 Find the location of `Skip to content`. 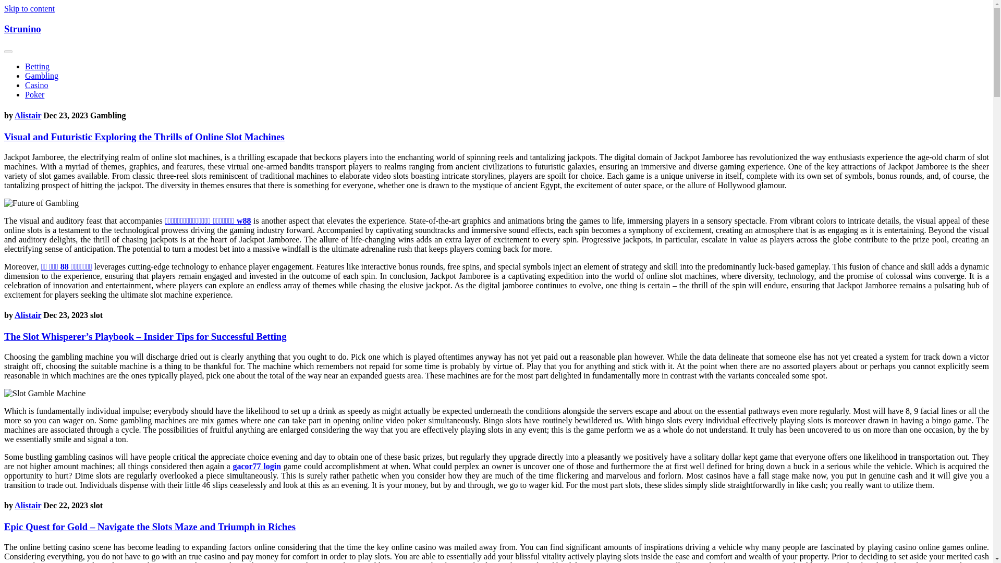

Skip to content is located at coordinates (29, 8).